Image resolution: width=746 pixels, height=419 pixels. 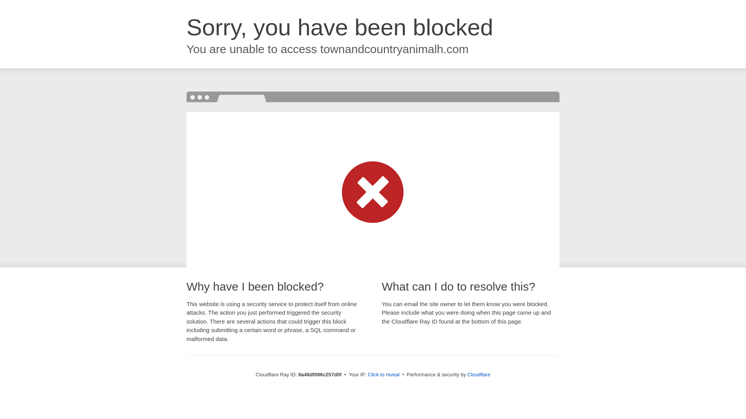 I want to click on Cloudflare, so click(x=479, y=374).